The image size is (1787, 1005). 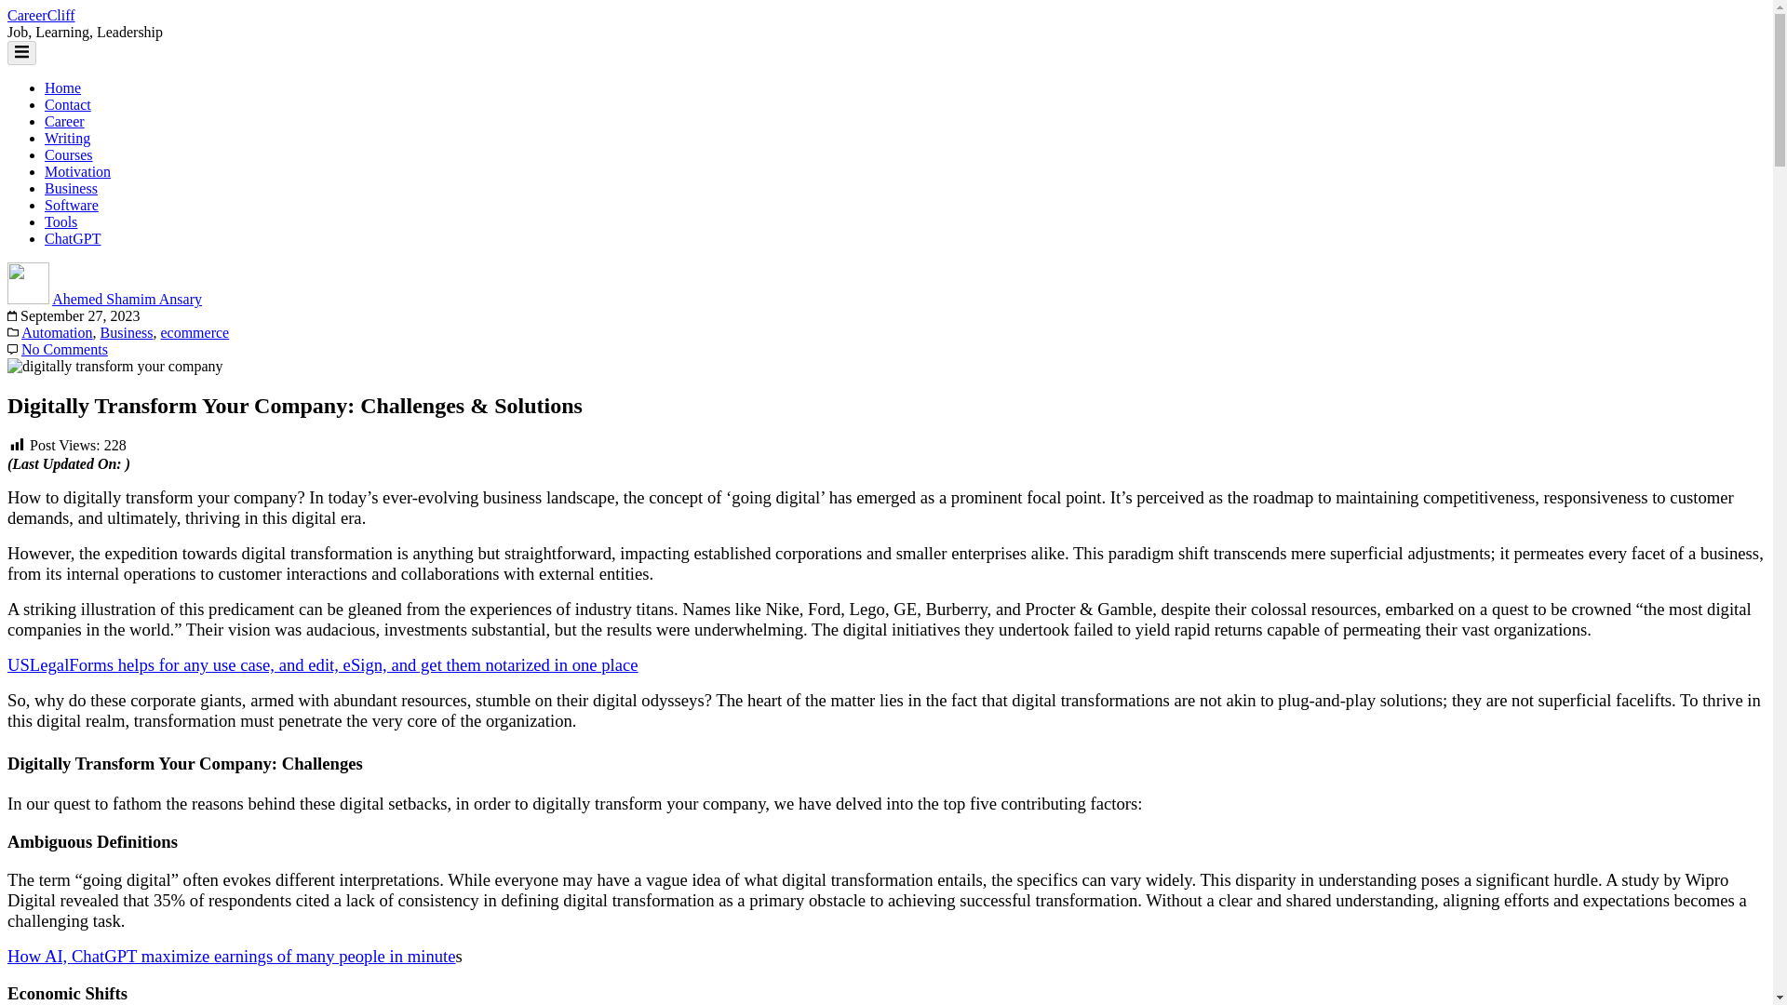 I want to click on Business, so click(x=71, y=188).